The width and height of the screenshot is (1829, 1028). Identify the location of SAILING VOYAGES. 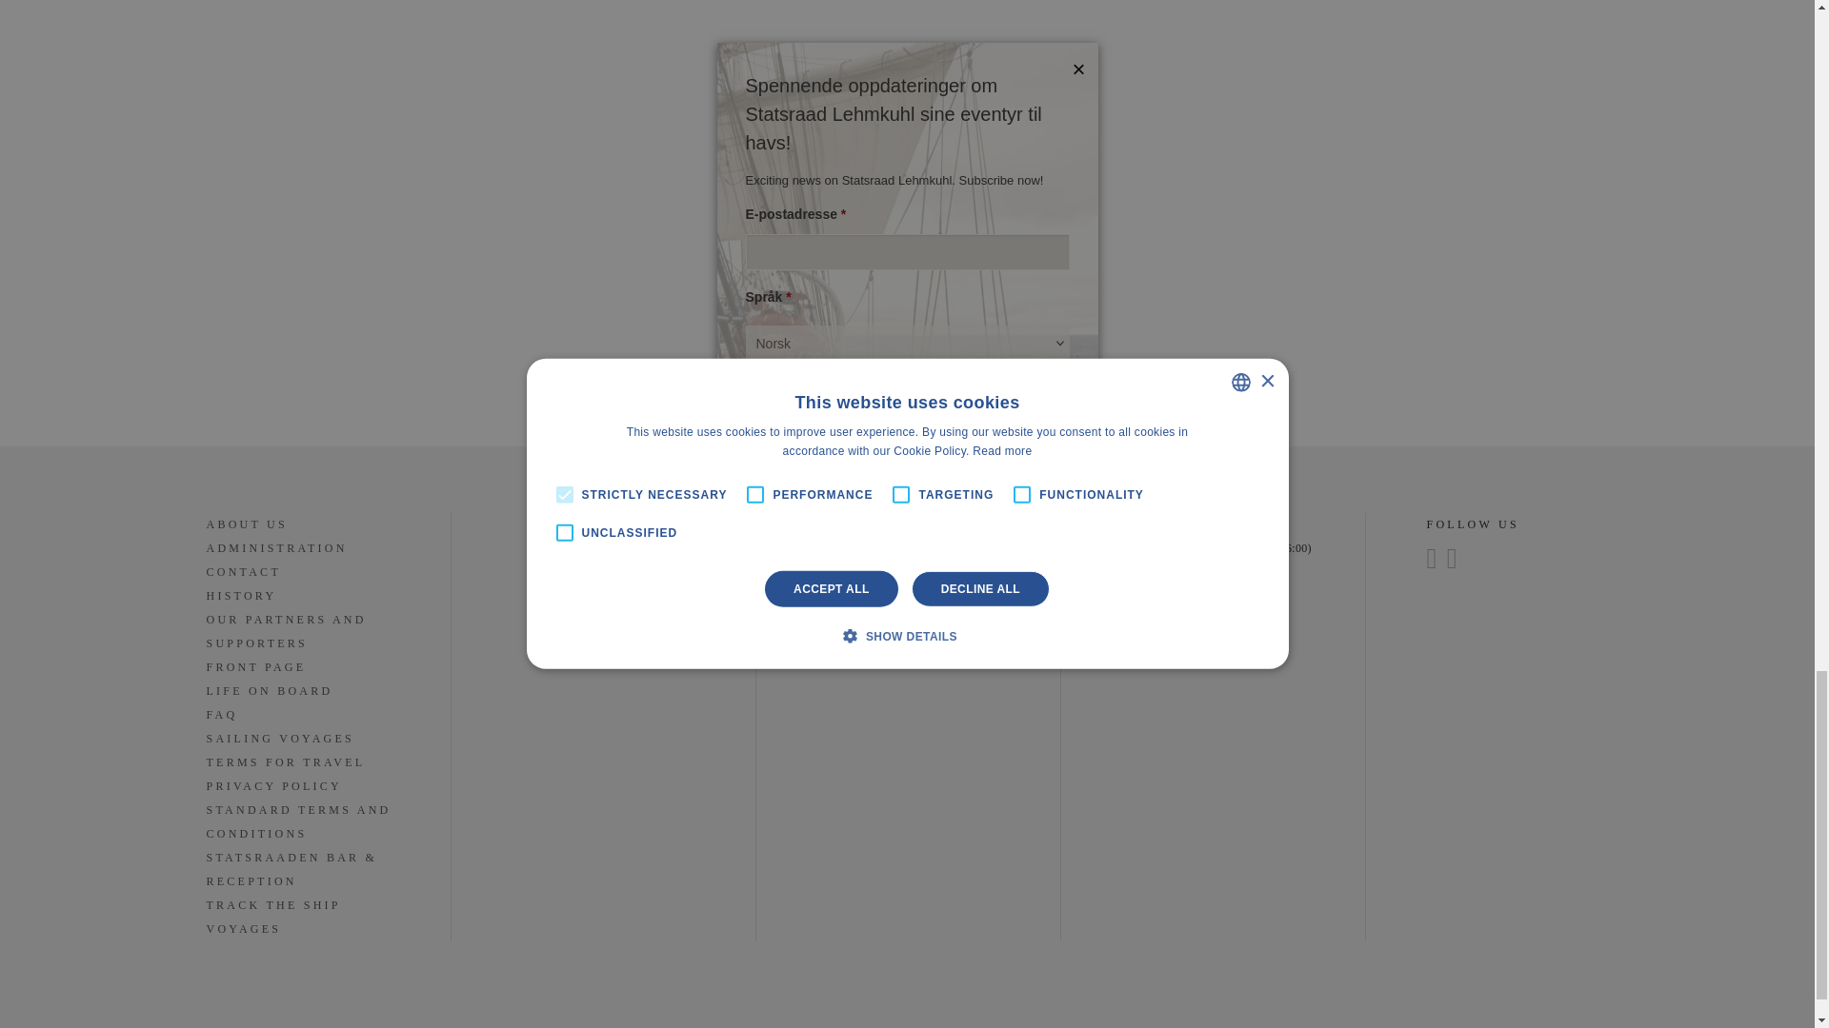
(280, 739).